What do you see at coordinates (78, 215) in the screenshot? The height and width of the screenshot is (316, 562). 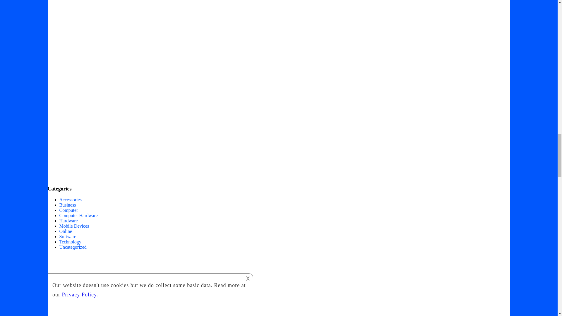 I see `Computer Hardware` at bounding box center [78, 215].